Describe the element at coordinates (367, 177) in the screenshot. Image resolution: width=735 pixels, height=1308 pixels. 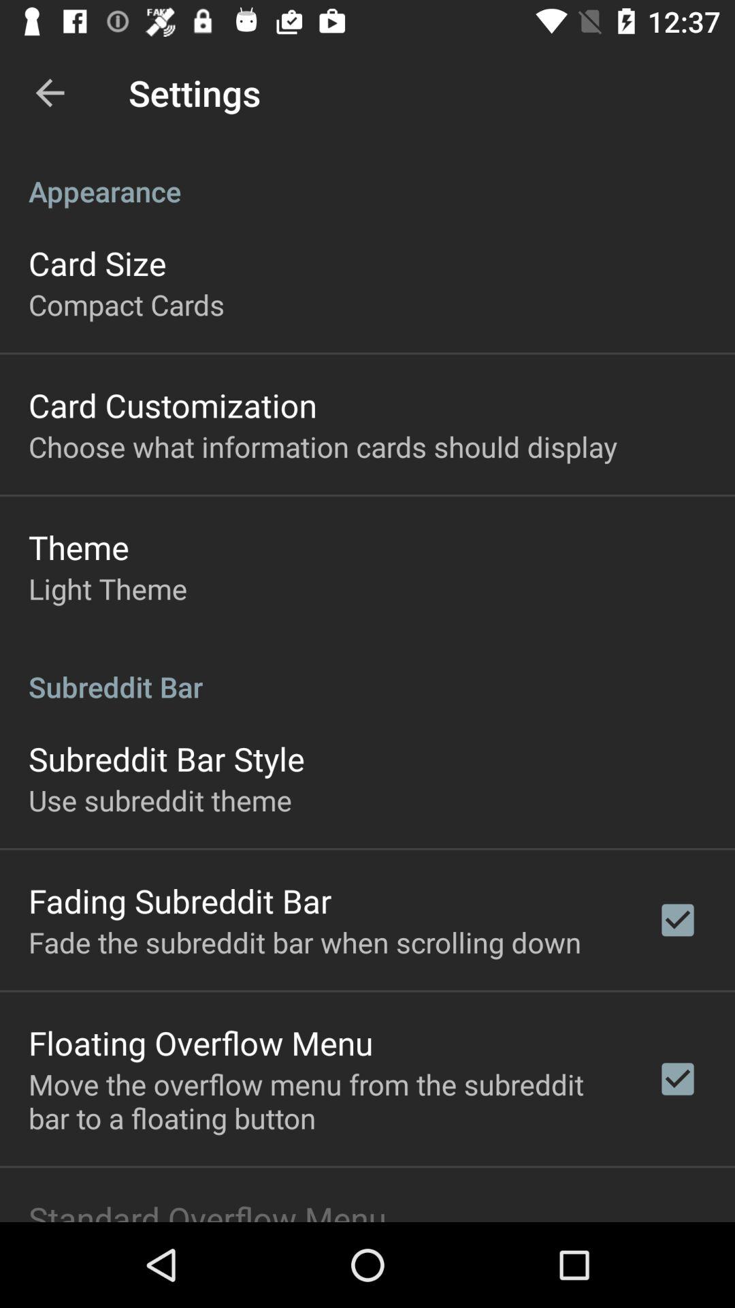
I see `turn on the appearance` at that location.